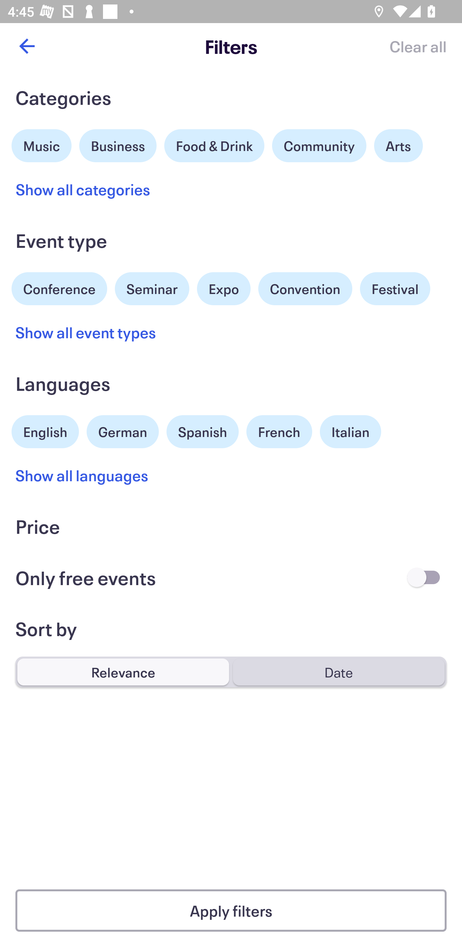  I want to click on Relevance, so click(123, 672).